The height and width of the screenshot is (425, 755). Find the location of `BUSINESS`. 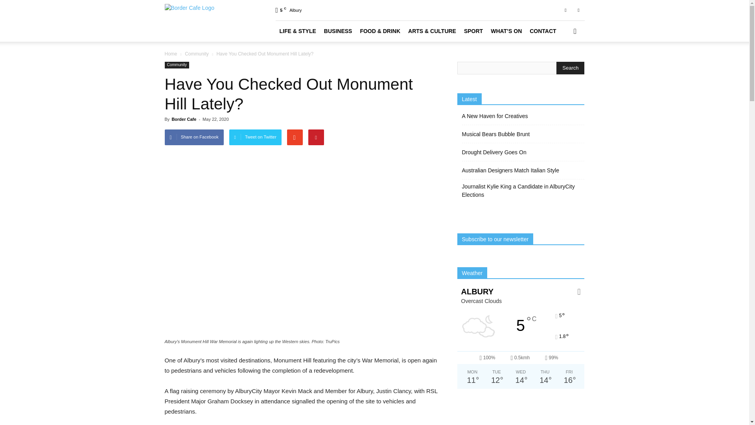

BUSINESS is located at coordinates (338, 31).